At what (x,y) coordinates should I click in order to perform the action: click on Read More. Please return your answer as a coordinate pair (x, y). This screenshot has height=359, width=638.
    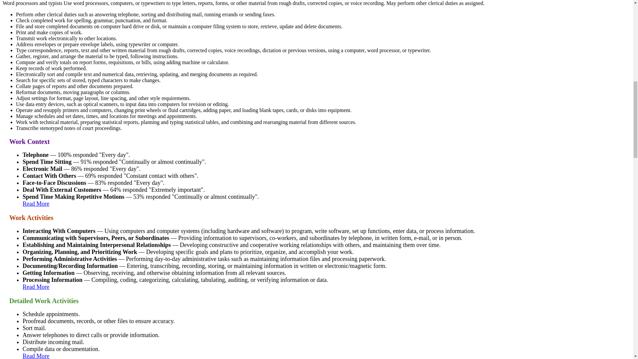
    Looking at the image, I should click on (36, 203).